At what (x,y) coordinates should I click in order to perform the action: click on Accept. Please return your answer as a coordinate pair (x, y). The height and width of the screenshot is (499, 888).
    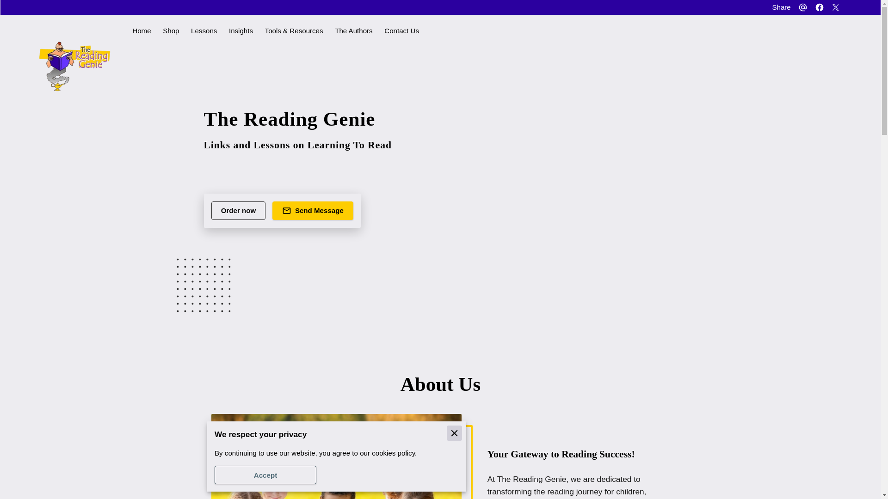
    Looking at the image, I should click on (265, 475).